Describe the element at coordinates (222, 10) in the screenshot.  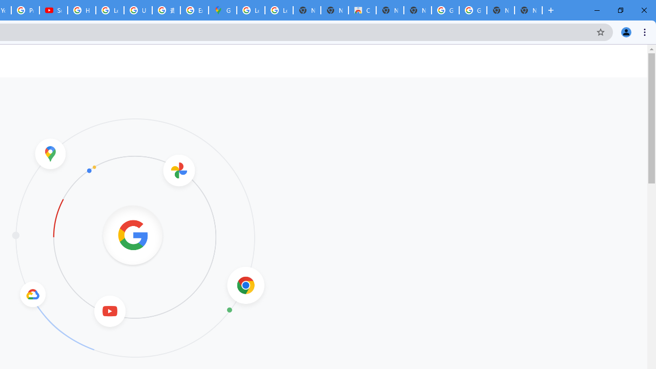
I see `Google Maps` at that location.